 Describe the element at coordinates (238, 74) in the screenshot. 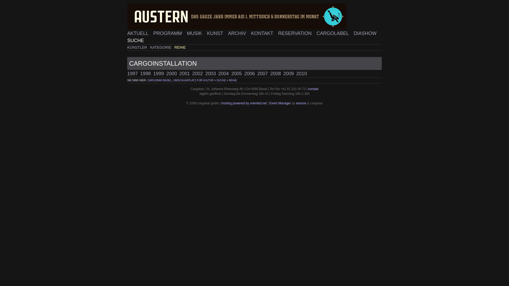

I see `2005` at that location.